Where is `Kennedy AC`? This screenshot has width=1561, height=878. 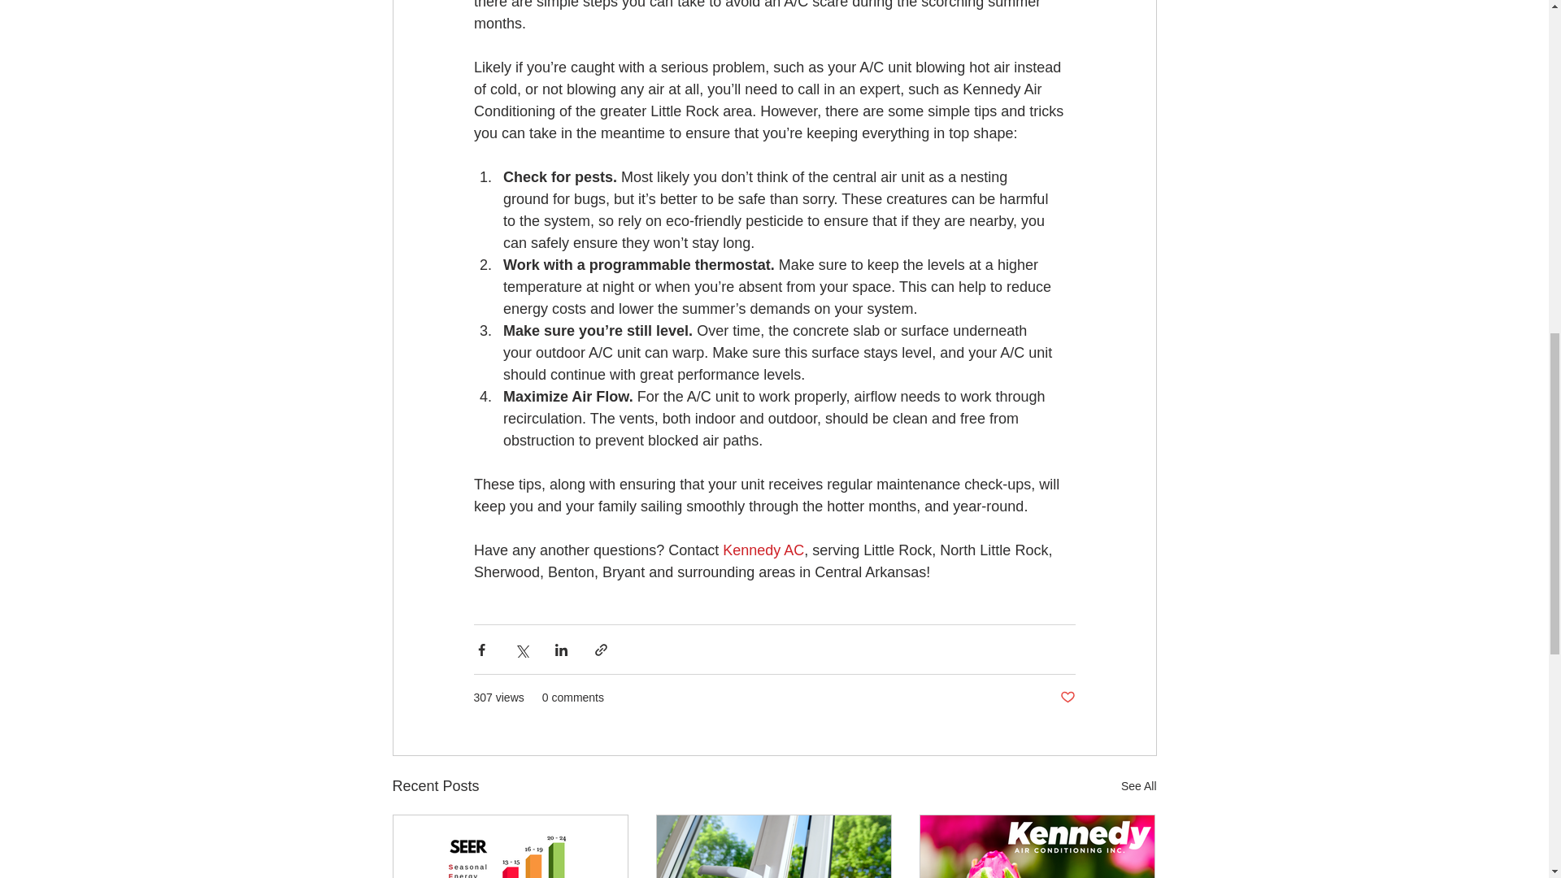 Kennedy AC is located at coordinates (763, 550).